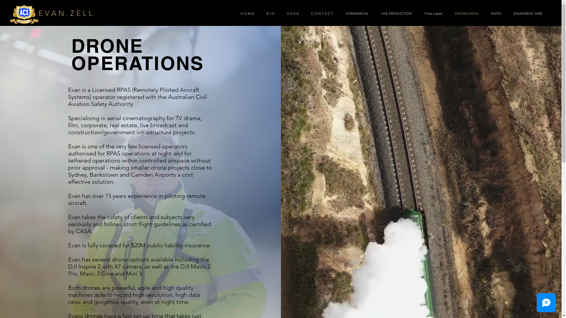  Describe the element at coordinates (395, 14) in the screenshot. I see `LIVE PRODUCTION` at that location.